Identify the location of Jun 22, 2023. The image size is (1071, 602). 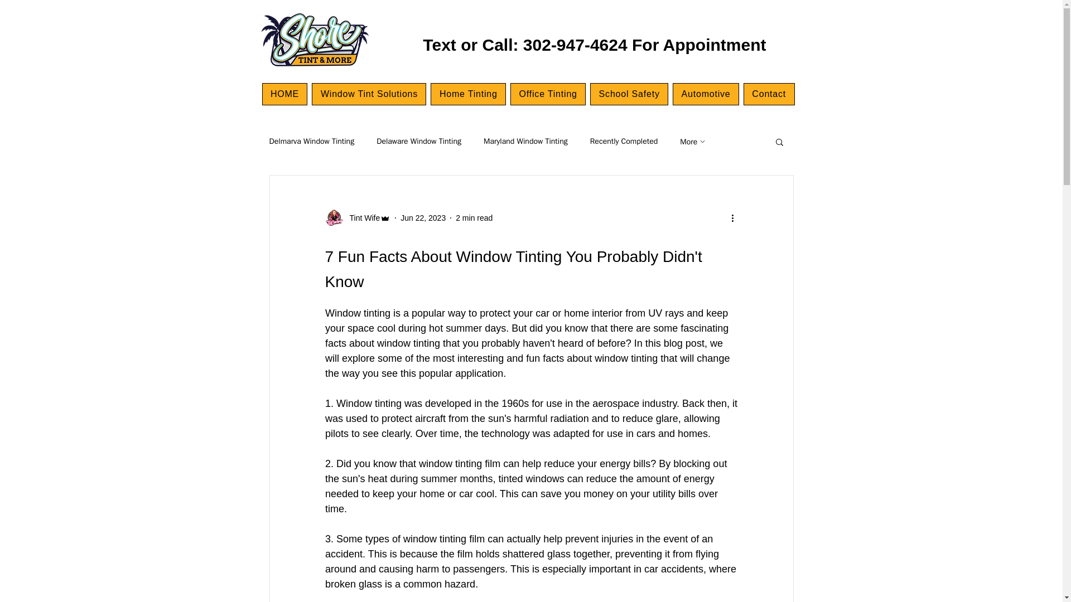
(423, 217).